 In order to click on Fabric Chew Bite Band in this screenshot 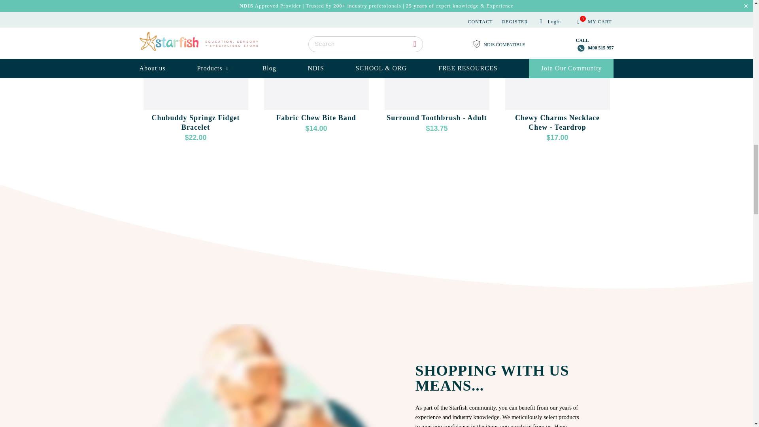, I will do `click(316, 56)`.